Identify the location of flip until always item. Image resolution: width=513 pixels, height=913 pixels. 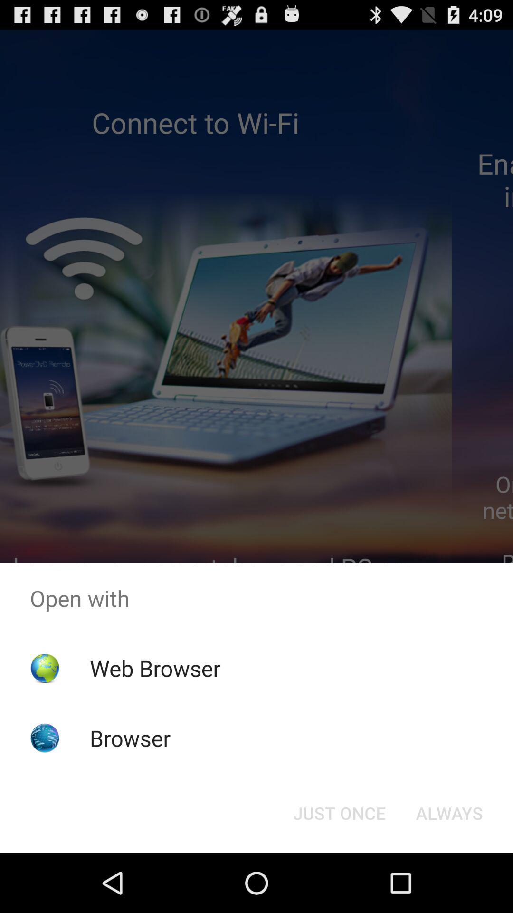
(449, 813).